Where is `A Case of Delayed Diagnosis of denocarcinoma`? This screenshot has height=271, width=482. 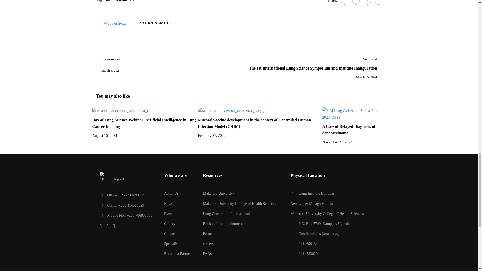
A Case of Delayed Diagnosis of denocarcinoma is located at coordinates (354, 114).